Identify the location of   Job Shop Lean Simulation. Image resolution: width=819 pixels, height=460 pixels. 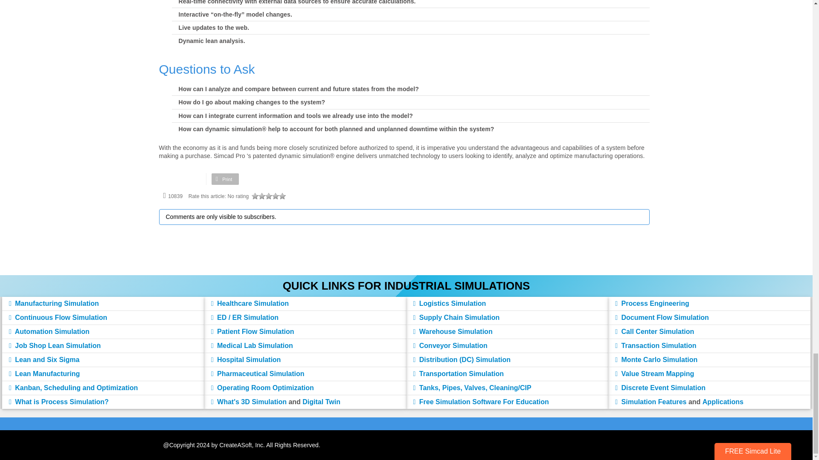
(55, 345).